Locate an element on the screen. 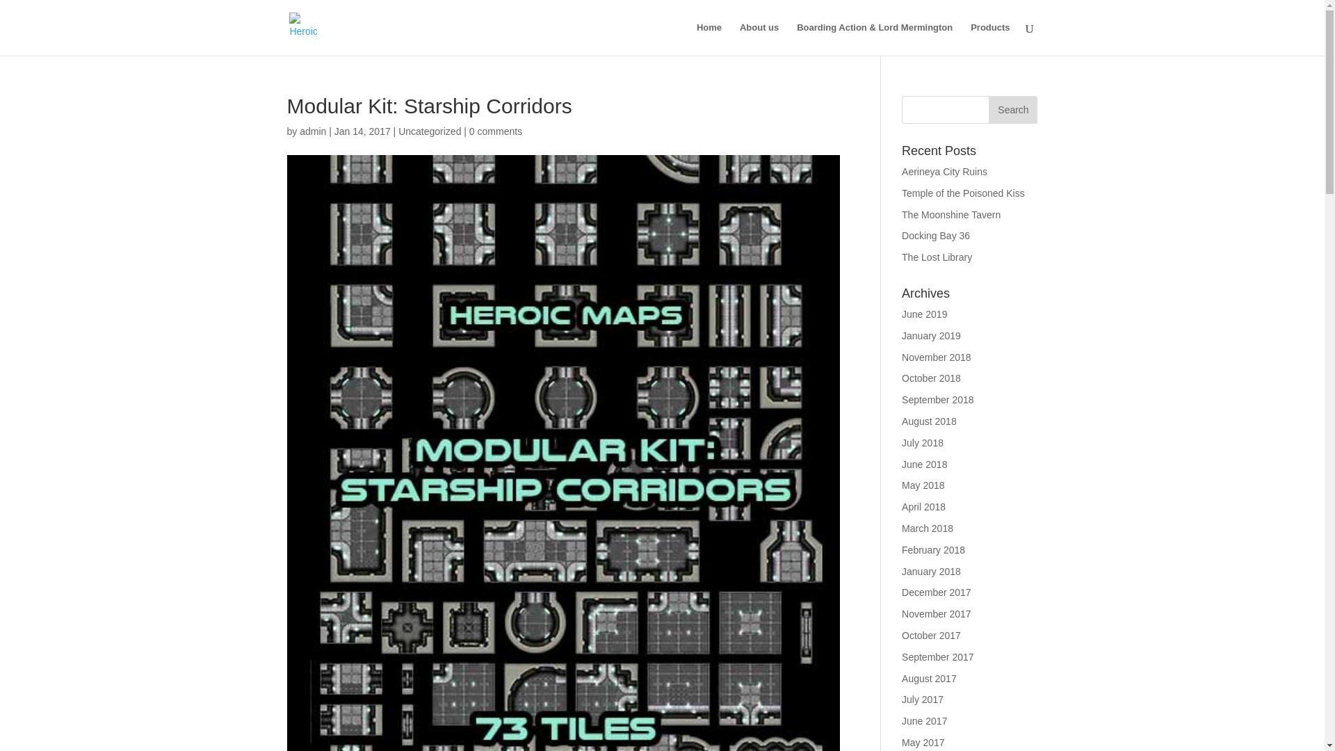 Image resolution: width=1335 pixels, height=751 pixels. admin is located at coordinates (312, 131).